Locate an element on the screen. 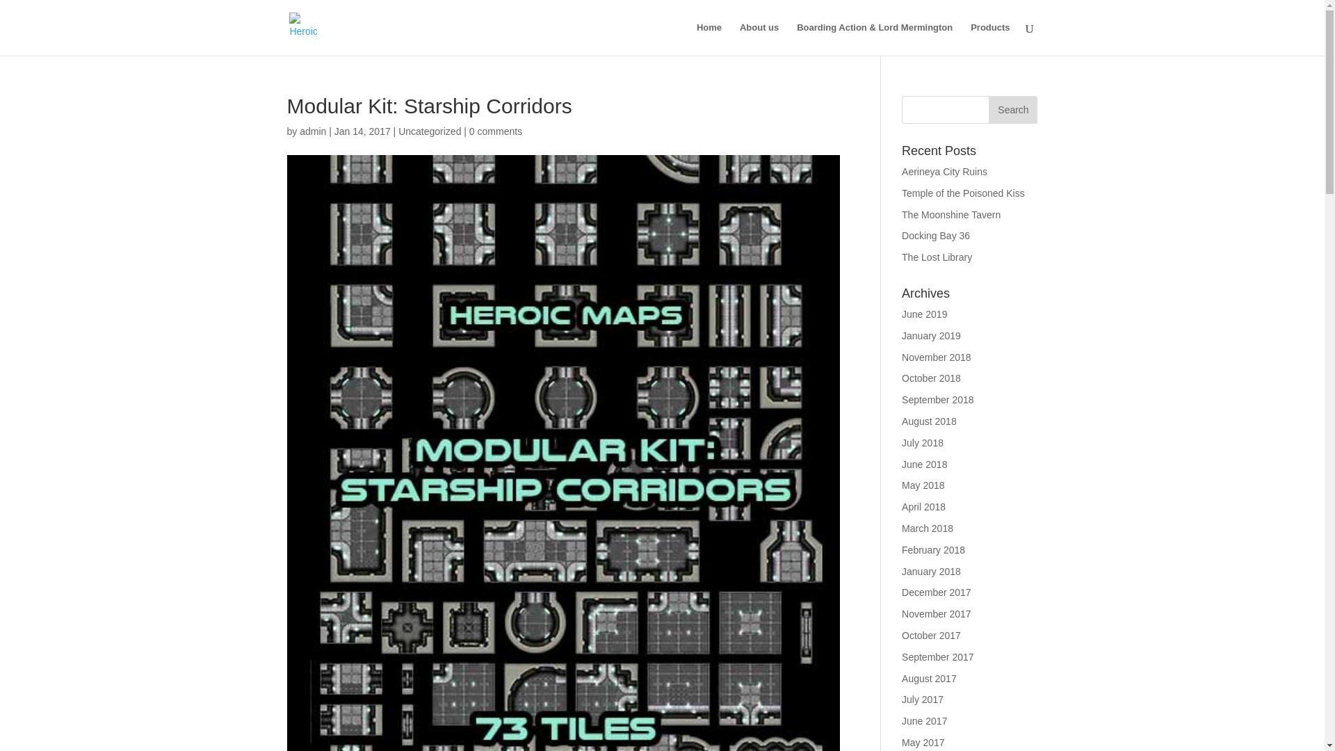 Image resolution: width=1335 pixels, height=751 pixels. admin is located at coordinates (312, 131).